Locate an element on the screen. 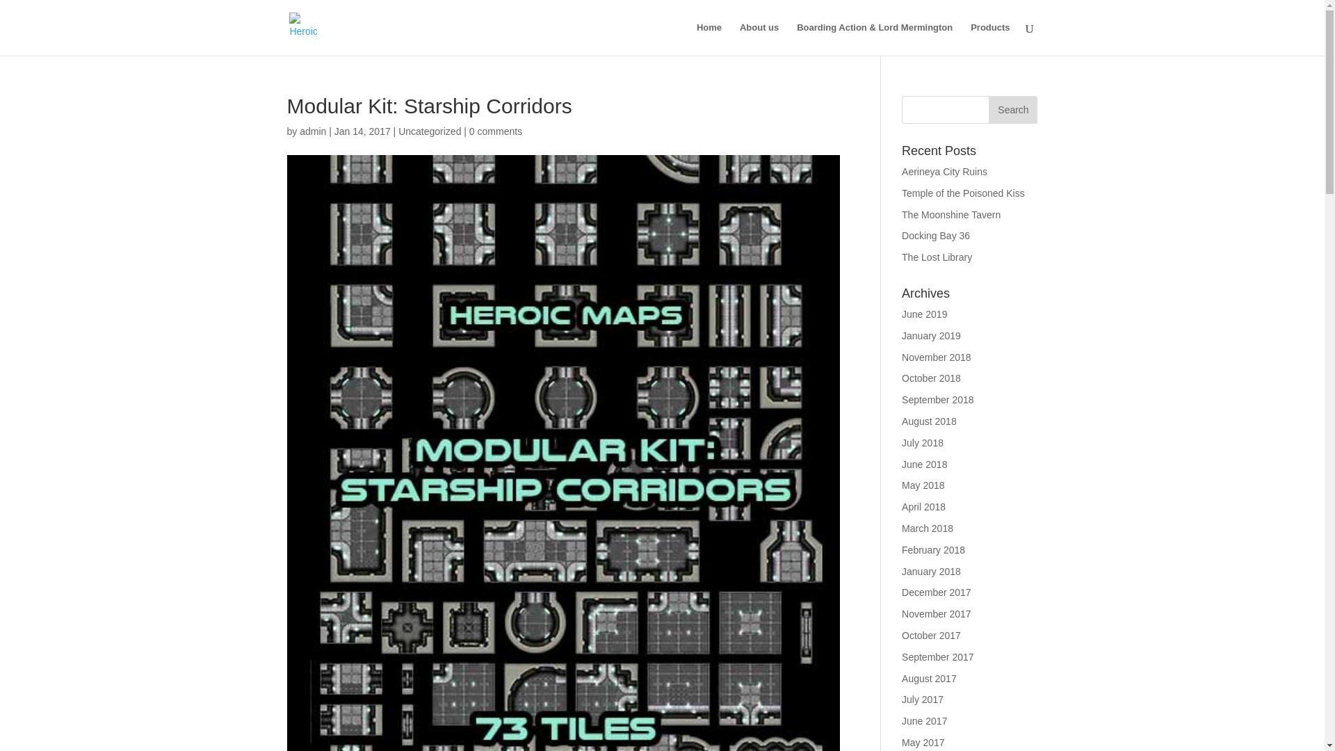 Image resolution: width=1335 pixels, height=751 pixels. admin is located at coordinates (312, 131).